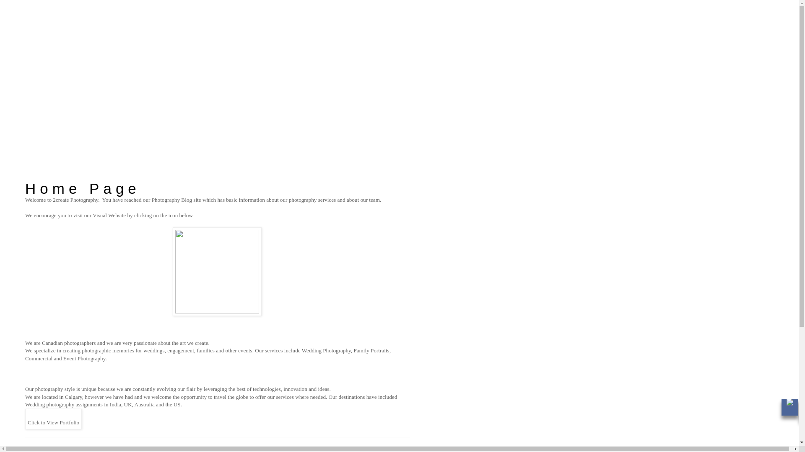 The height and width of the screenshot is (452, 805). What do you see at coordinates (55, 72) in the screenshot?
I see `Corporate Photos` at bounding box center [55, 72].